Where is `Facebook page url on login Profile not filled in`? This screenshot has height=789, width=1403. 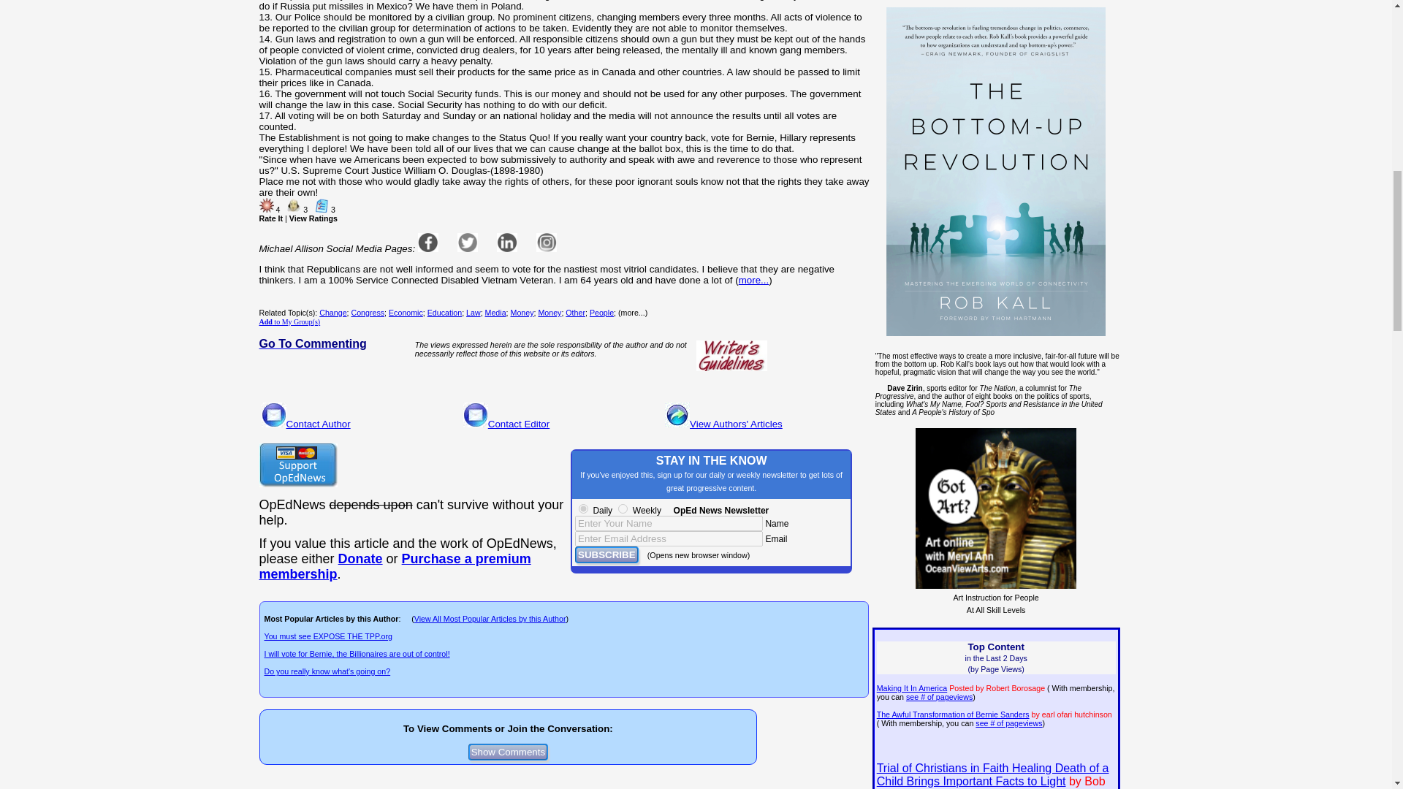
Facebook page url on login Profile not filled in is located at coordinates (428, 242).